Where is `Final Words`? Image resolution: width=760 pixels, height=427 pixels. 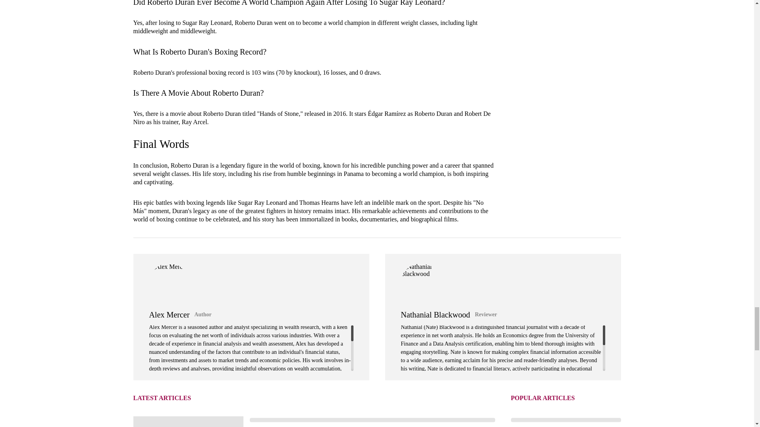
Final Words is located at coordinates (161, 144).